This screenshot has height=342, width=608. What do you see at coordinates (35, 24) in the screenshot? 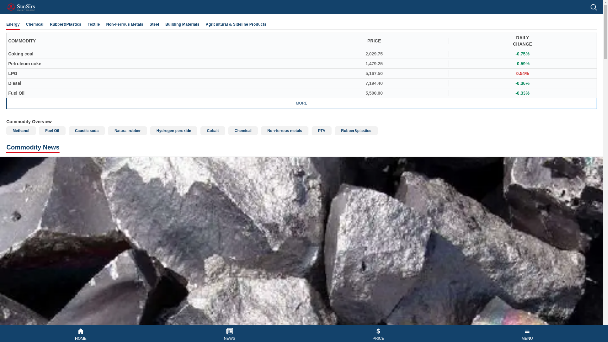
I see `Chemical` at bounding box center [35, 24].